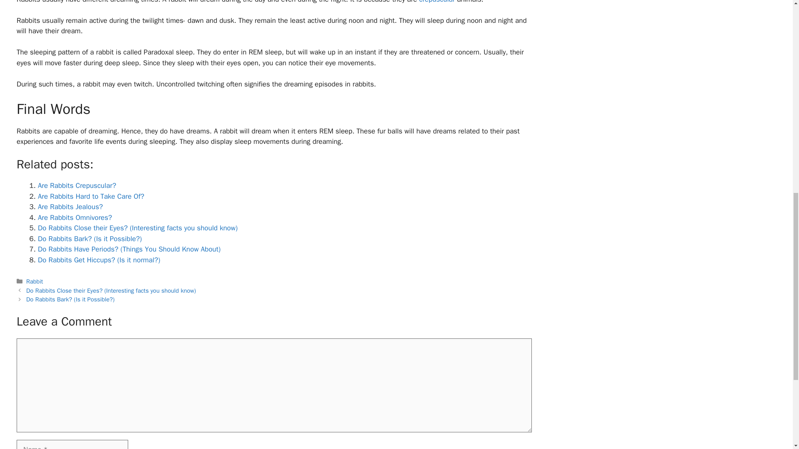 The height and width of the screenshot is (449, 799). Describe the element at coordinates (70, 207) in the screenshot. I see `Are Rabbits Jealous?` at that location.